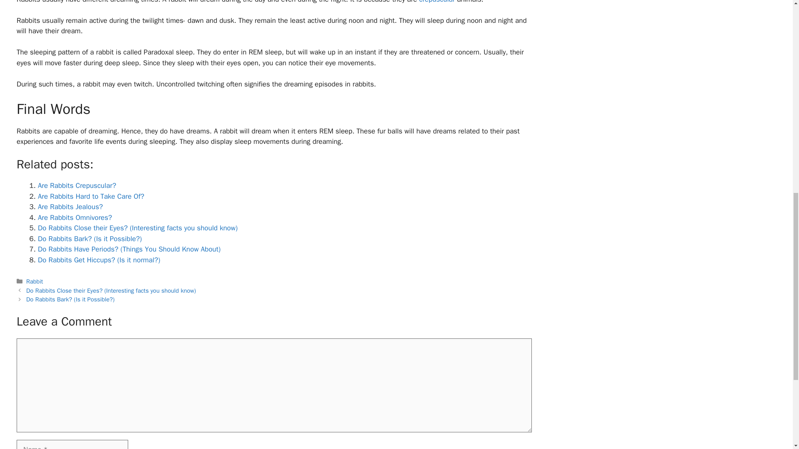 The height and width of the screenshot is (449, 799). Describe the element at coordinates (70, 207) in the screenshot. I see `Are Rabbits Jealous?` at that location.